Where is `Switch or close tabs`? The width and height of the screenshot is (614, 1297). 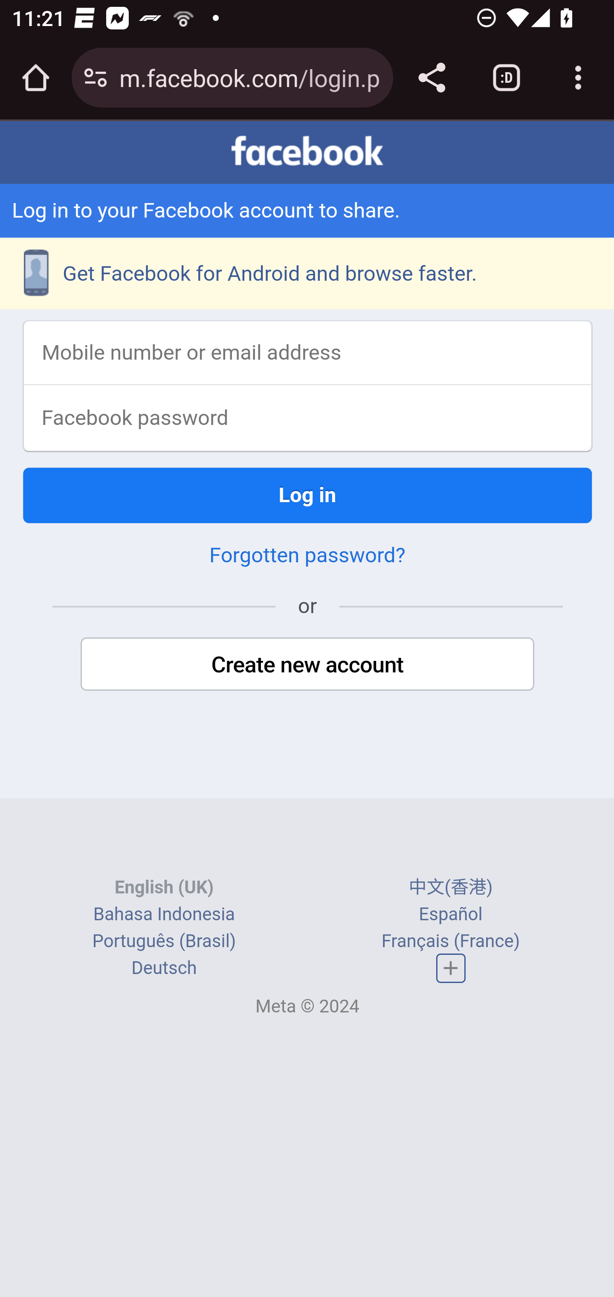
Switch or close tabs is located at coordinates (507, 78).